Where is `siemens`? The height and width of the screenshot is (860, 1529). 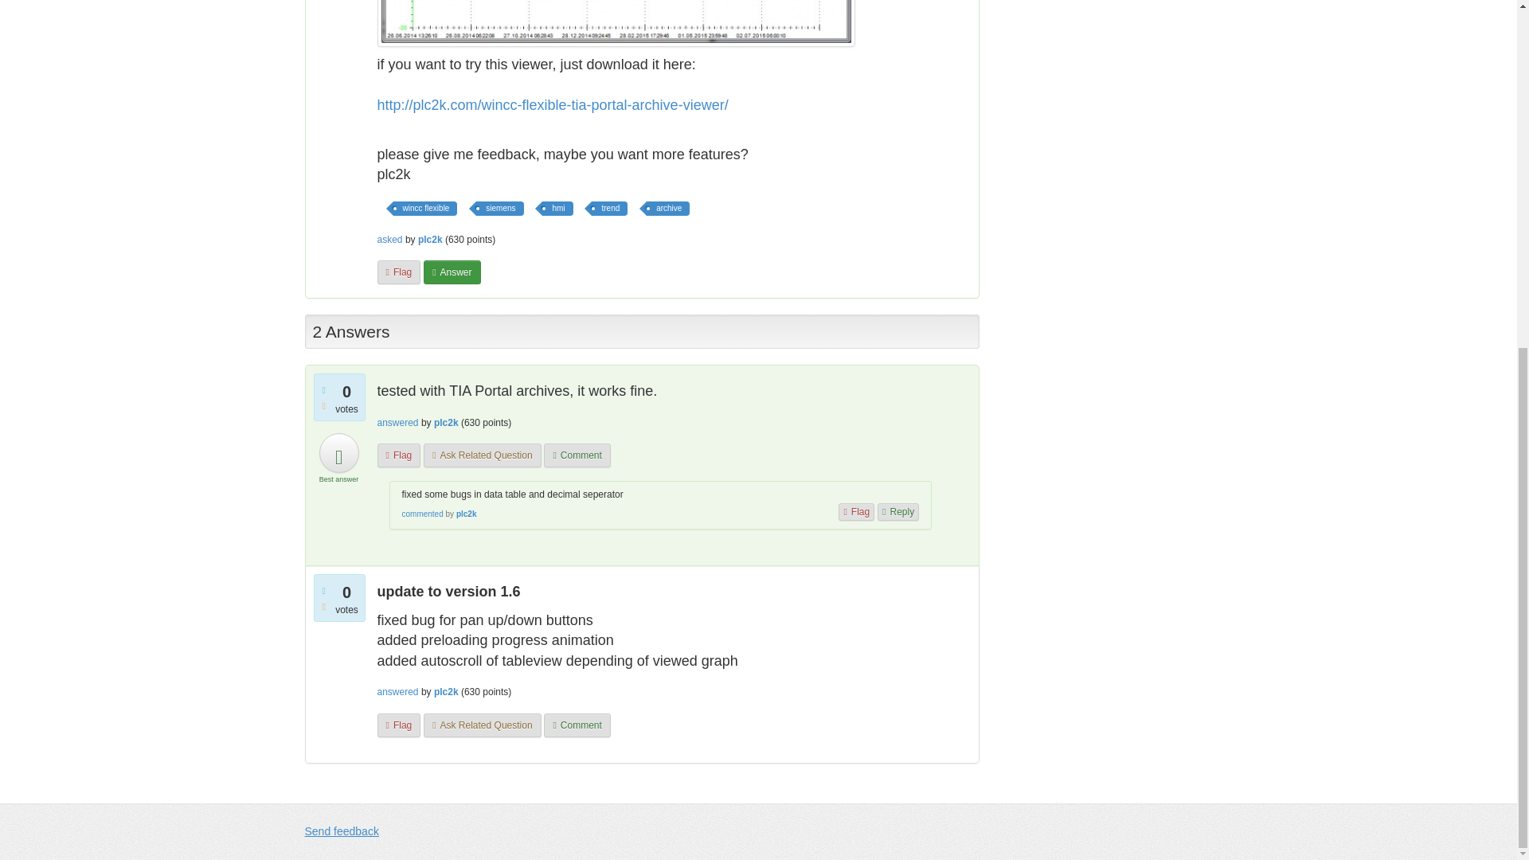
siemens is located at coordinates (499, 209).